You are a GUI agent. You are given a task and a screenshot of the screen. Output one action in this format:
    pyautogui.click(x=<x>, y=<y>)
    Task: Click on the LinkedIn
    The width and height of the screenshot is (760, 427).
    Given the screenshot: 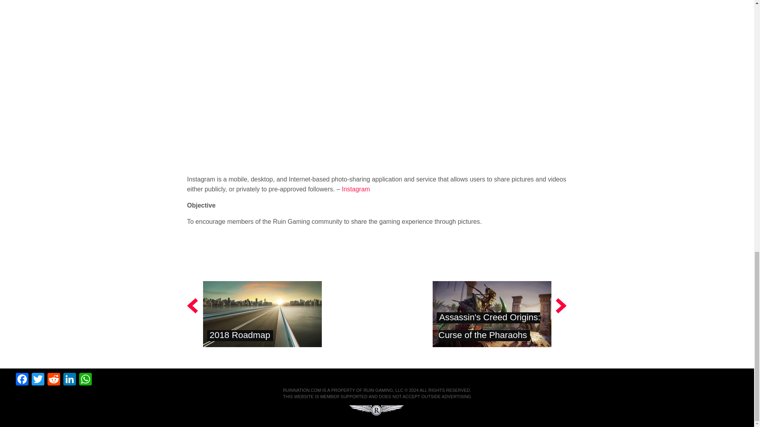 What is the action you would take?
    pyautogui.click(x=69, y=380)
    